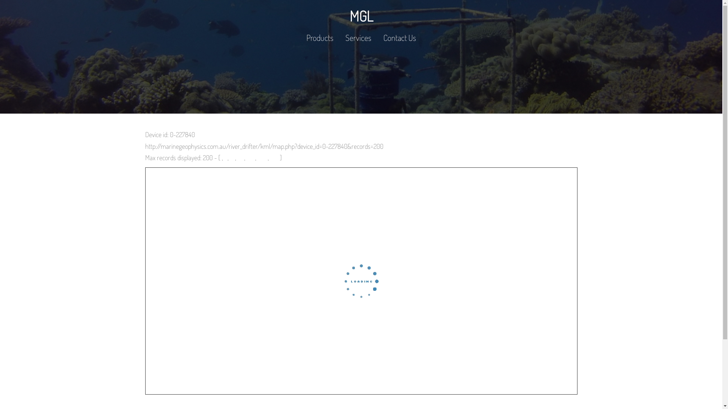 The width and height of the screenshot is (728, 409). I want to click on Products, so click(320, 38).